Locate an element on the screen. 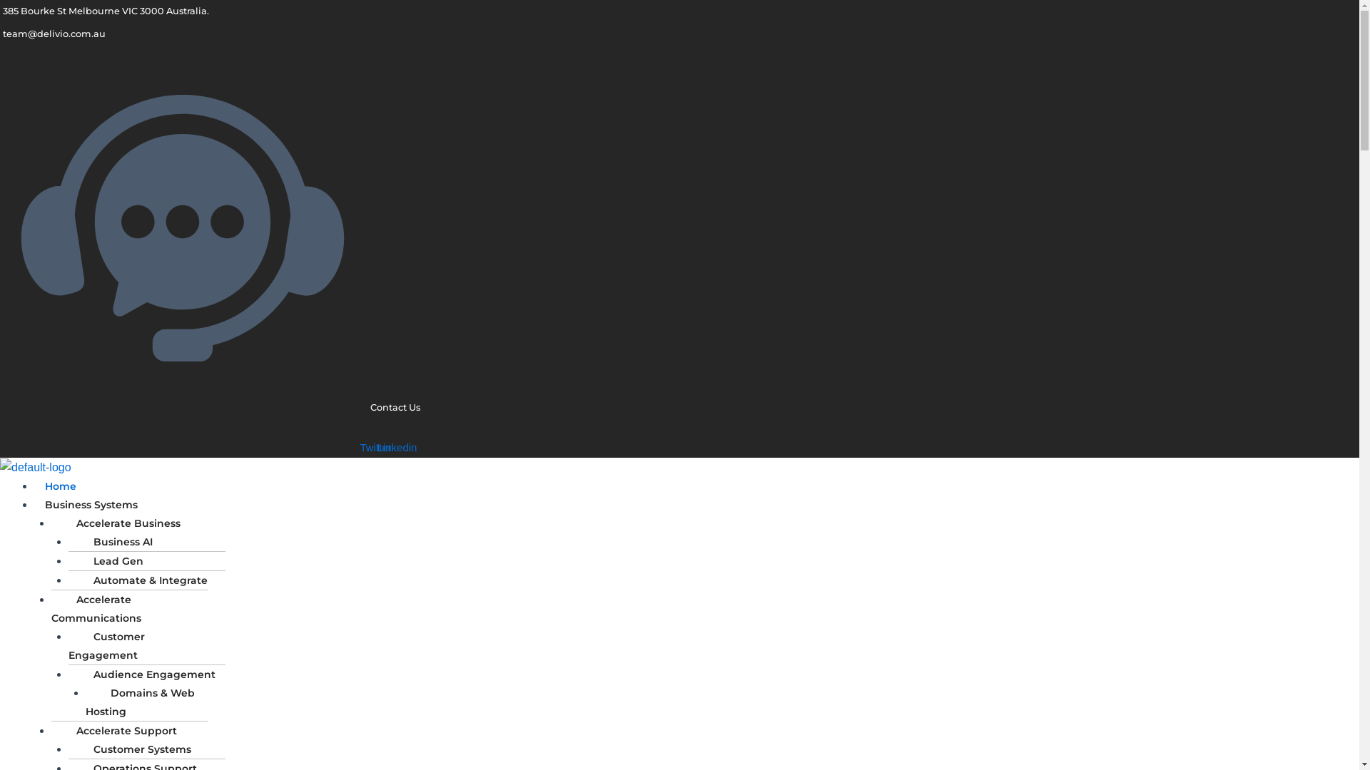  Contact Us is located at coordinates (210, 408).